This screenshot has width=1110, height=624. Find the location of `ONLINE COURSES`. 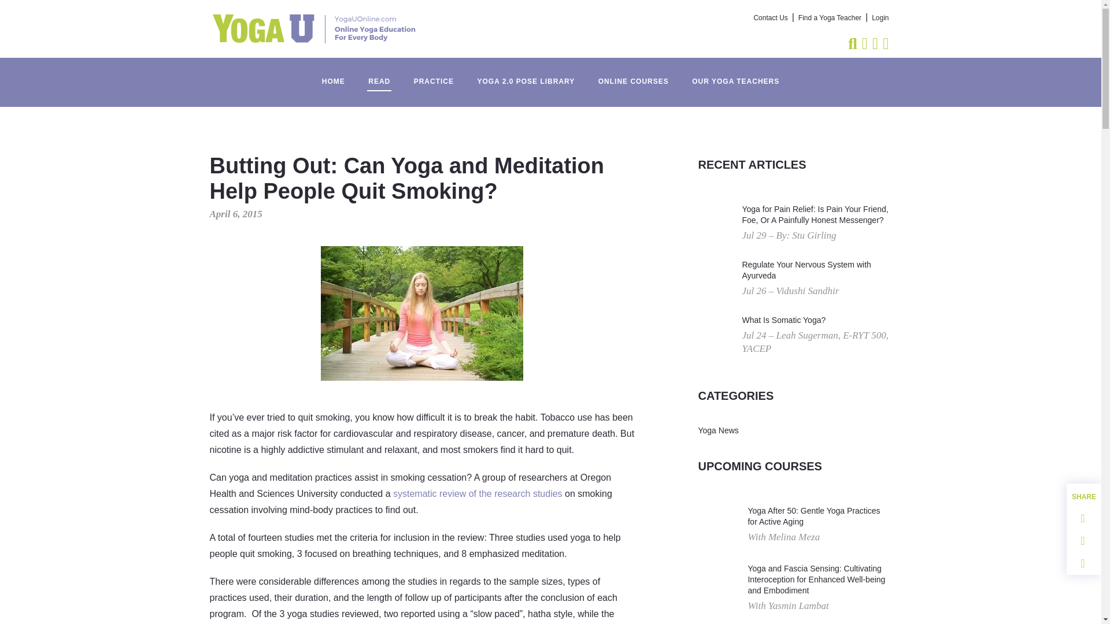

ONLINE COURSES is located at coordinates (634, 76).